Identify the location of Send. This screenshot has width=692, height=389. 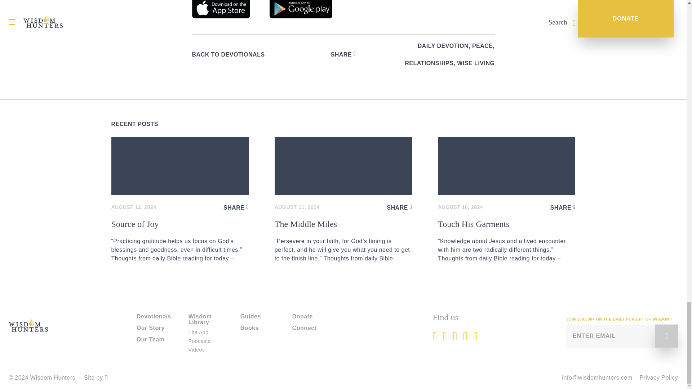
(666, 336).